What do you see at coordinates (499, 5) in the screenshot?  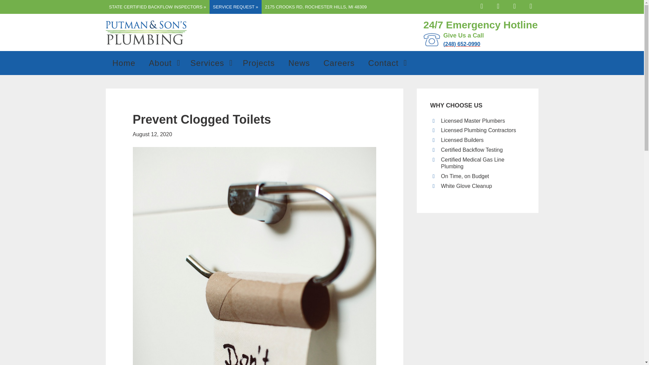 I see `map-marker` at bounding box center [499, 5].